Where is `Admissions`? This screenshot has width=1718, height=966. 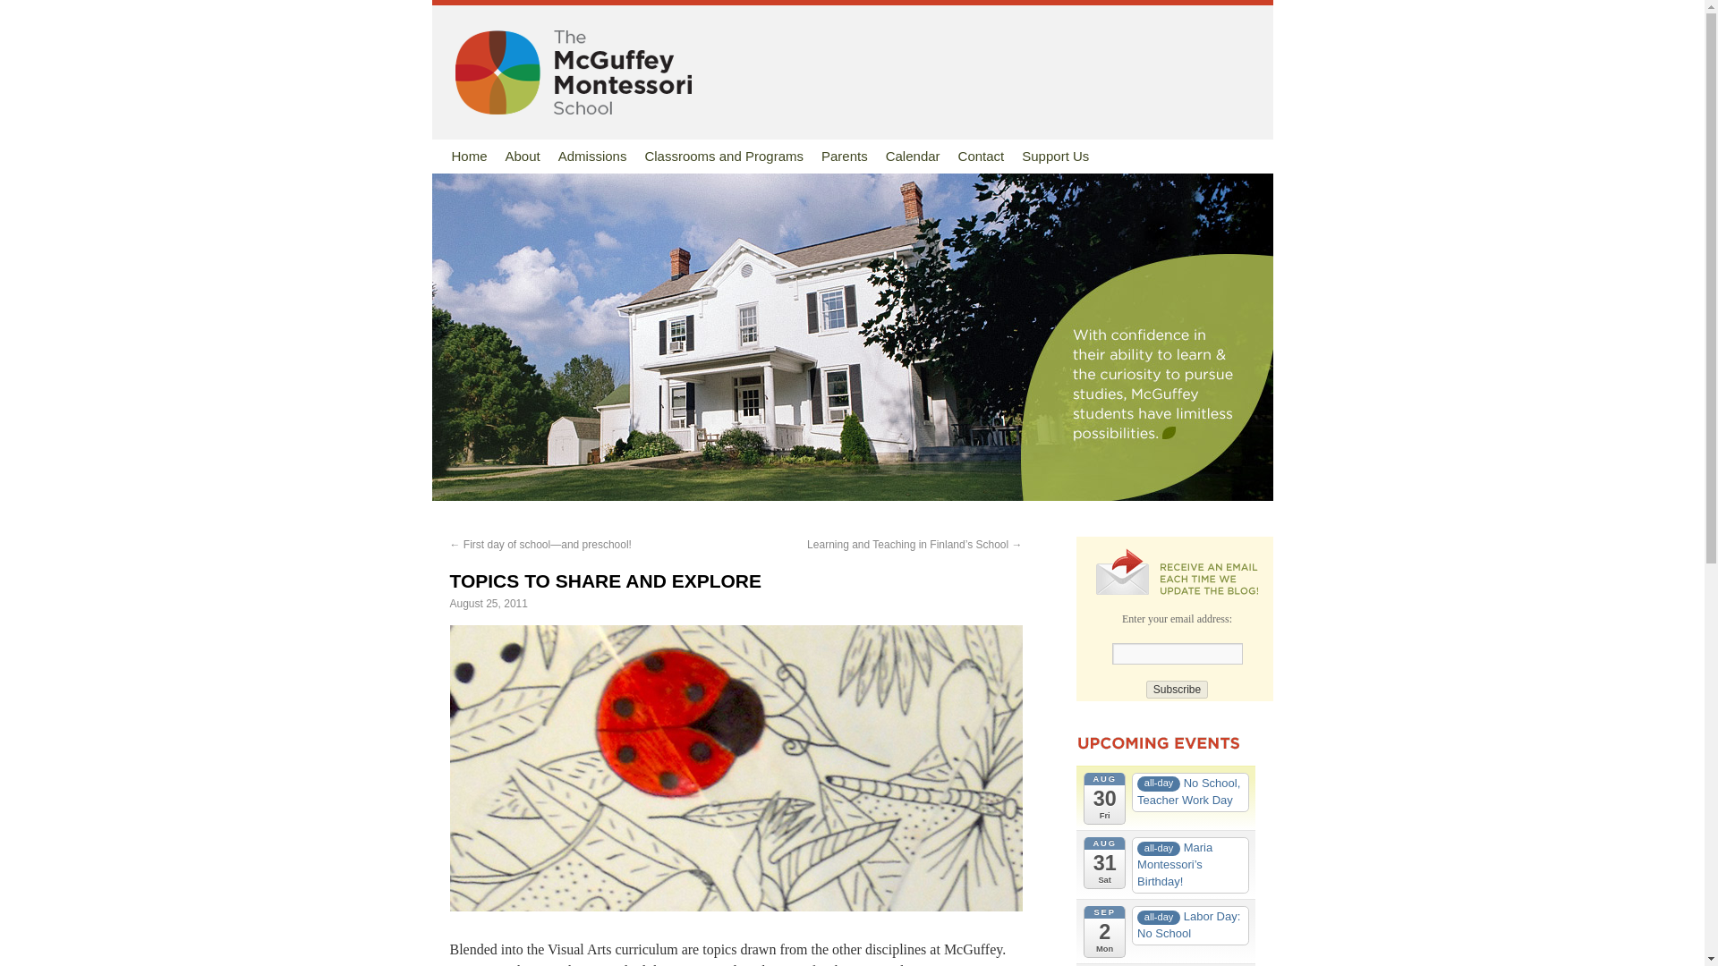 Admissions is located at coordinates (592, 156).